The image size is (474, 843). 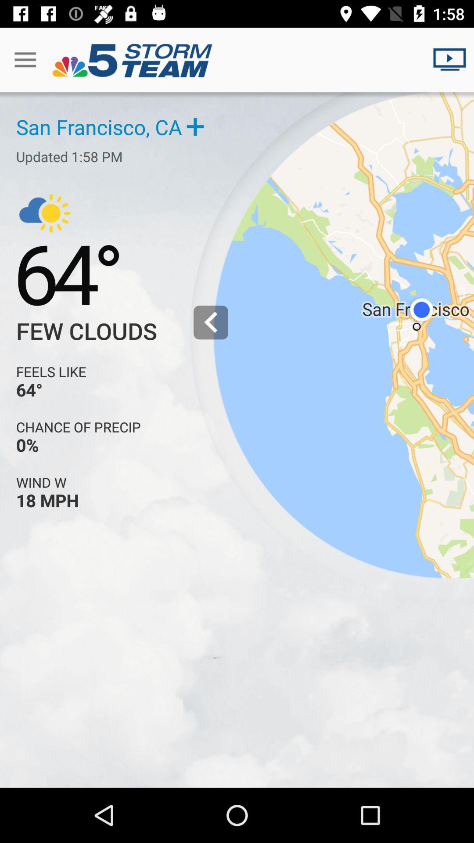 What do you see at coordinates (237, 59) in the screenshot?
I see `go to the text in the title bar` at bounding box center [237, 59].